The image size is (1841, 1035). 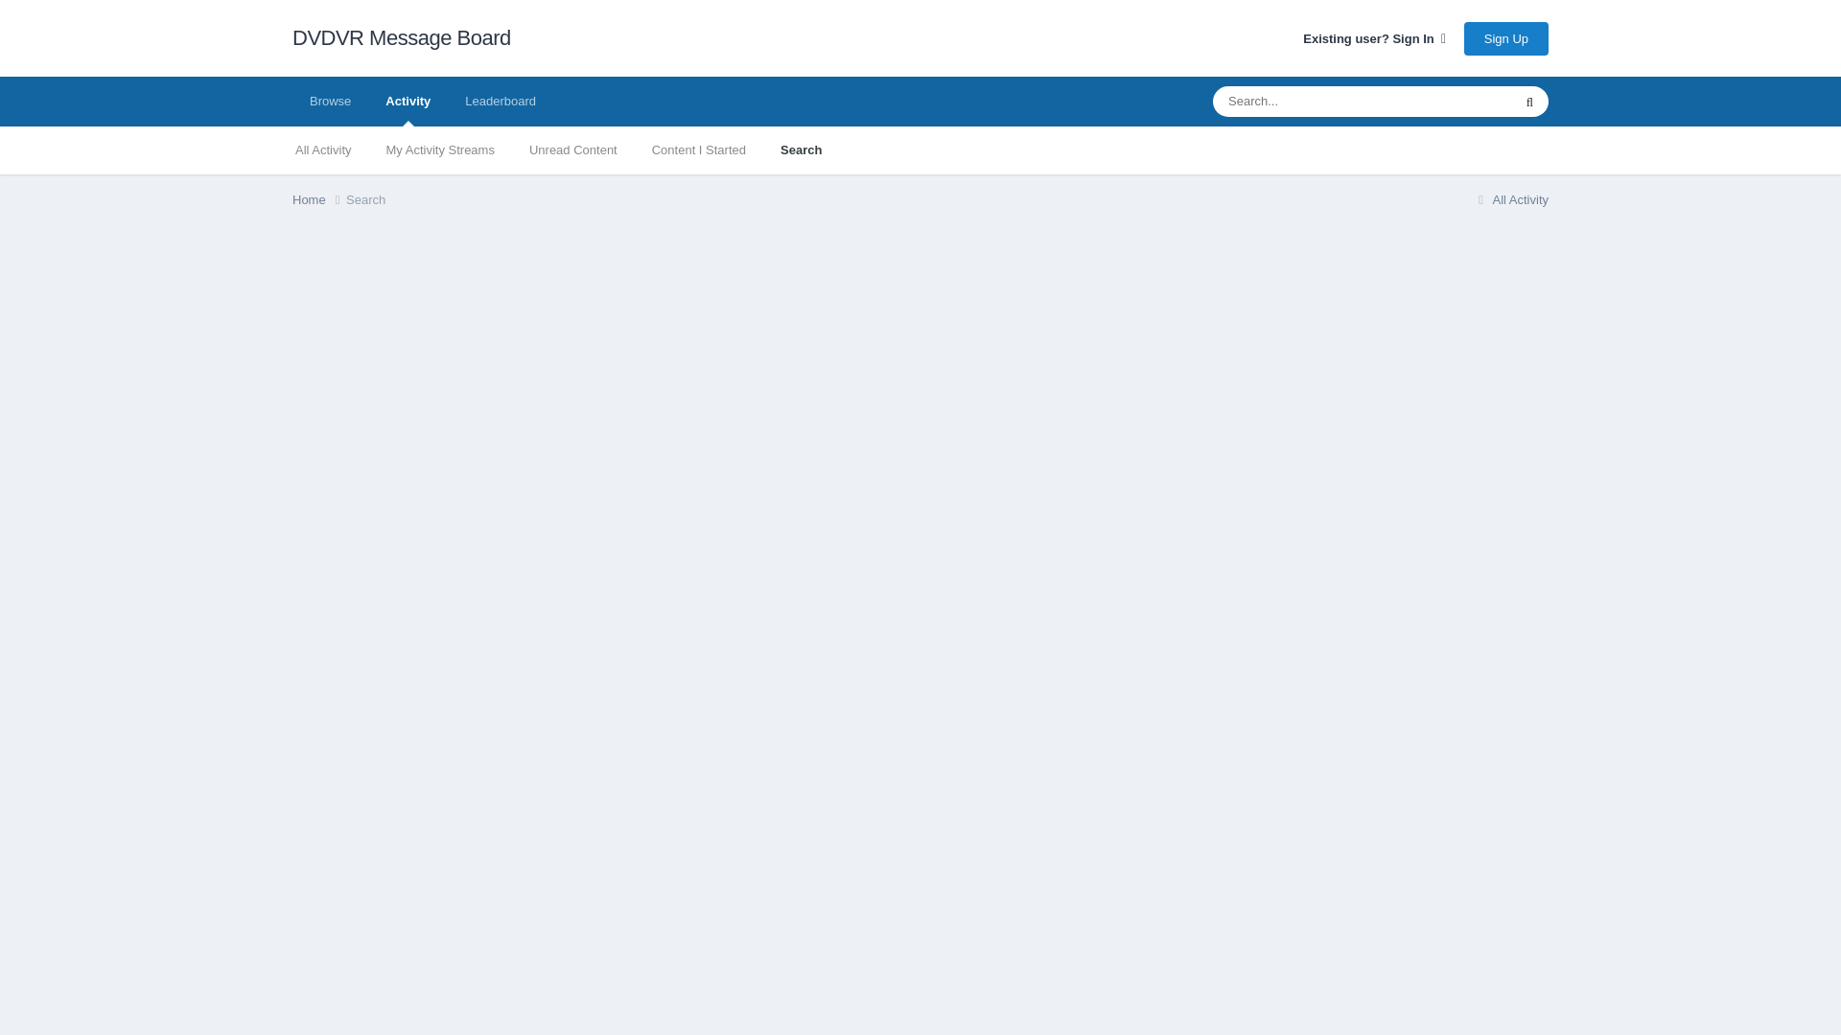 I want to click on Home, so click(x=318, y=199).